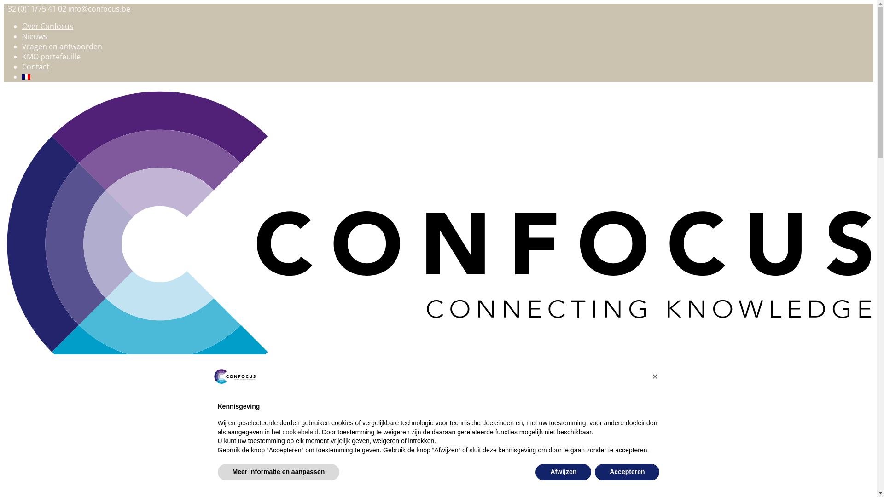  What do you see at coordinates (35, 36) in the screenshot?
I see `Nieuws` at bounding box center [35, 36].